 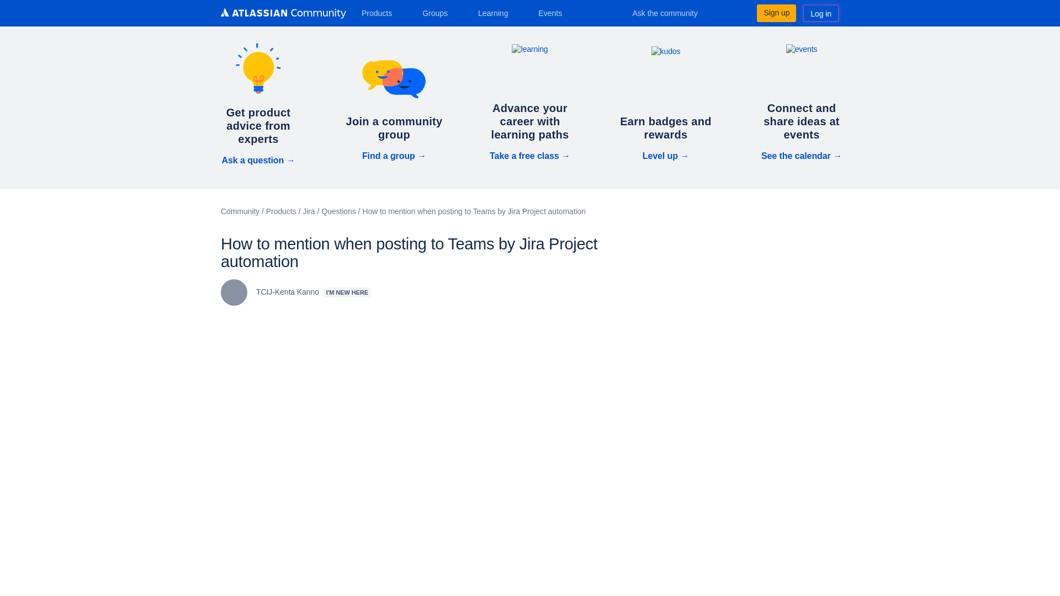 I want to click on Groups, so click(x=438, y=13).